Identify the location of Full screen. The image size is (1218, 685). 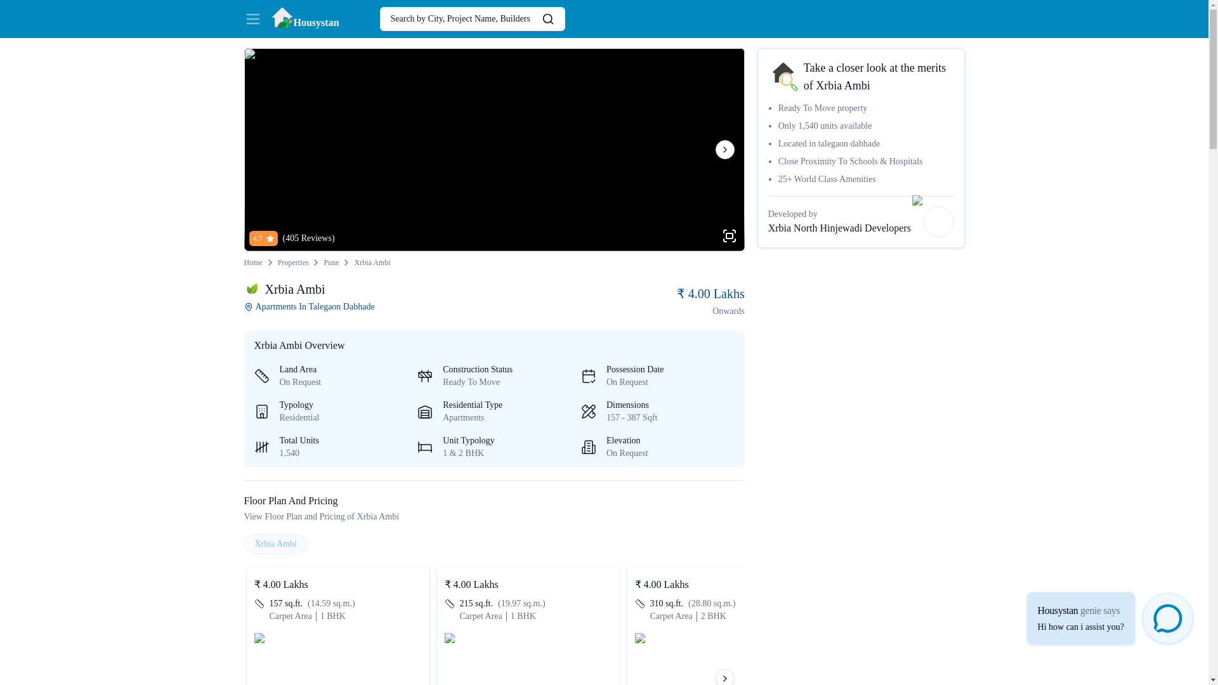
(494, 263).